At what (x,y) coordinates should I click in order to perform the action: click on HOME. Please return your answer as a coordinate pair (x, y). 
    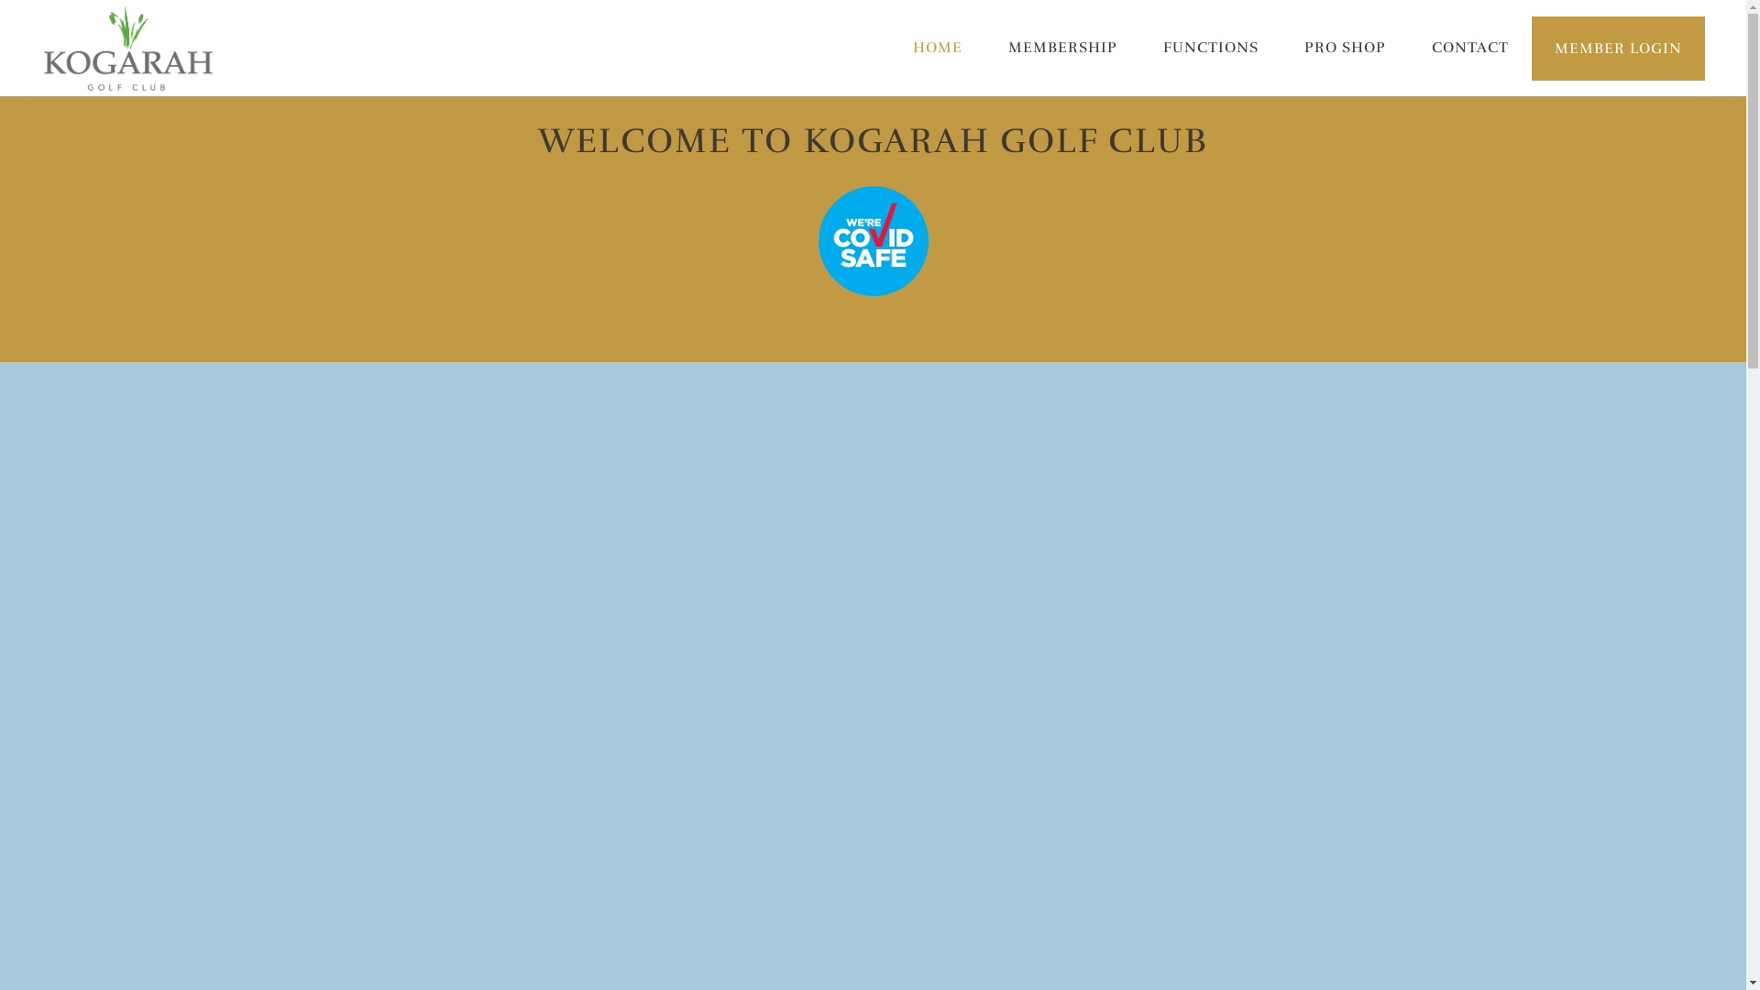
    Looking at the image, I should click on (938, 48).